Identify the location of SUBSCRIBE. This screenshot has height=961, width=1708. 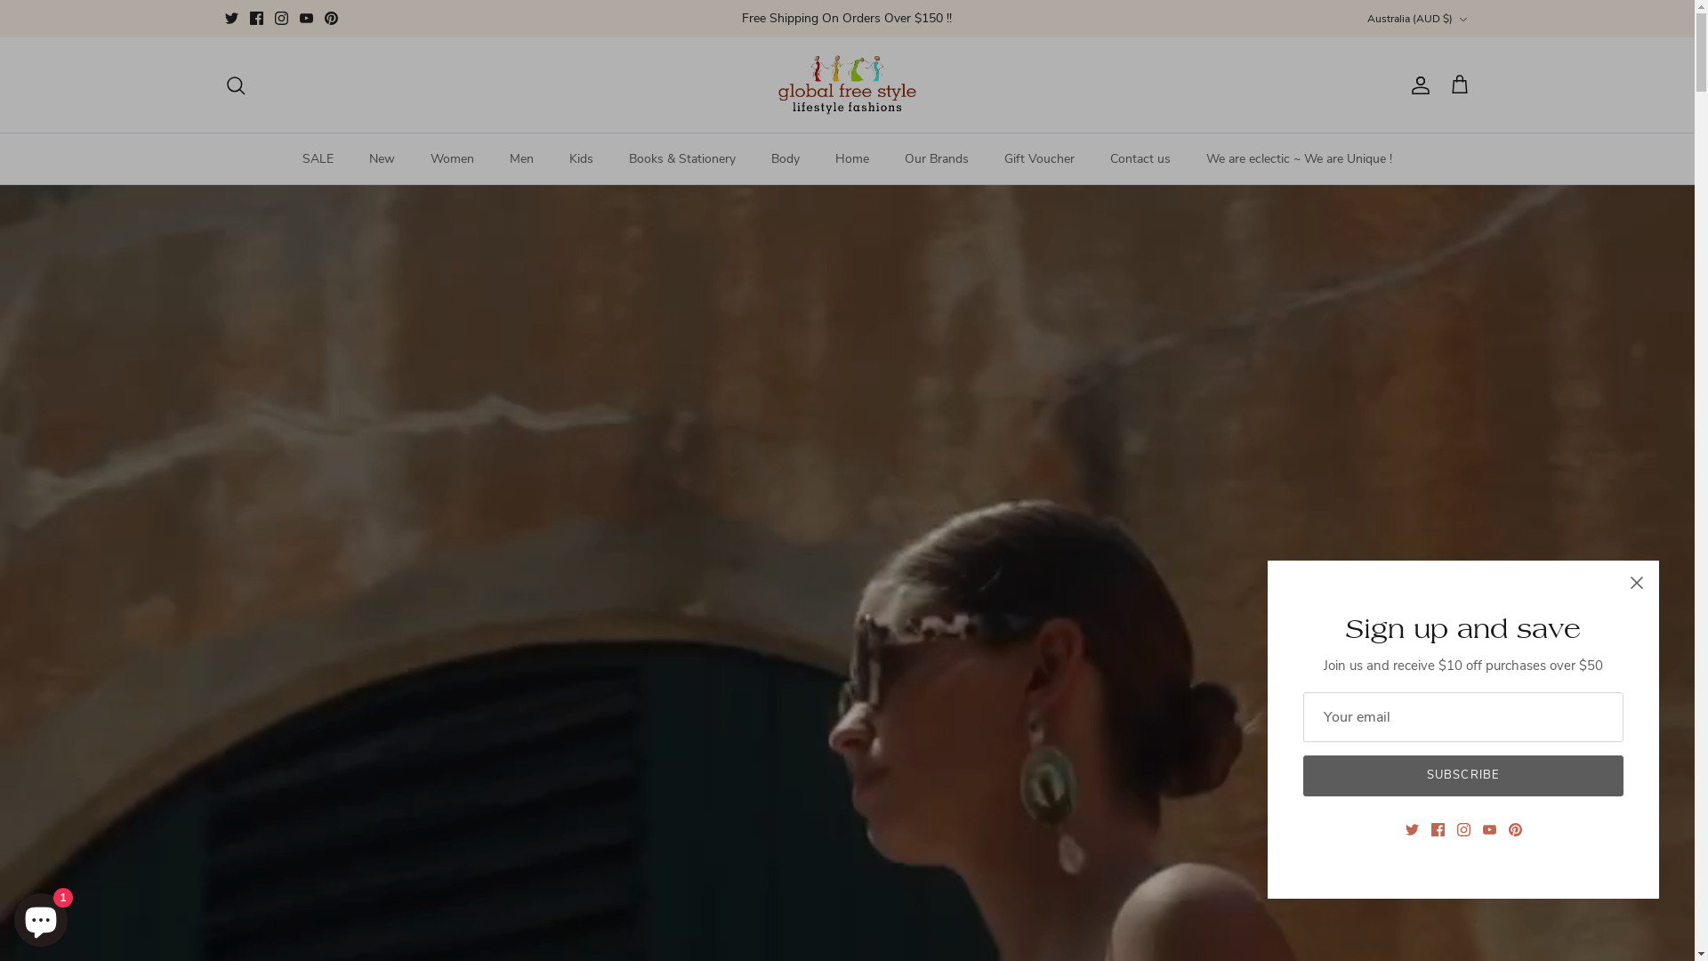
(1463, 776).